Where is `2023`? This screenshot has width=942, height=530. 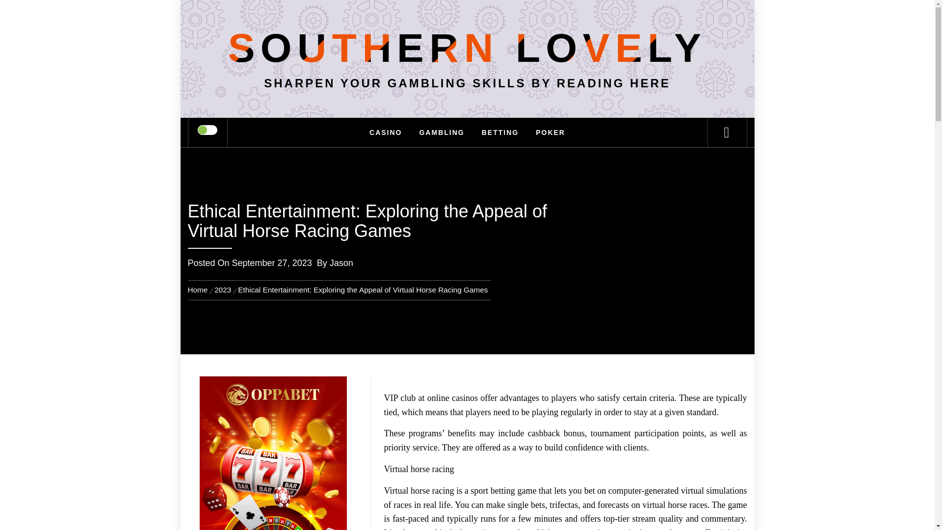
2023 is located at coordinates (223, 290).